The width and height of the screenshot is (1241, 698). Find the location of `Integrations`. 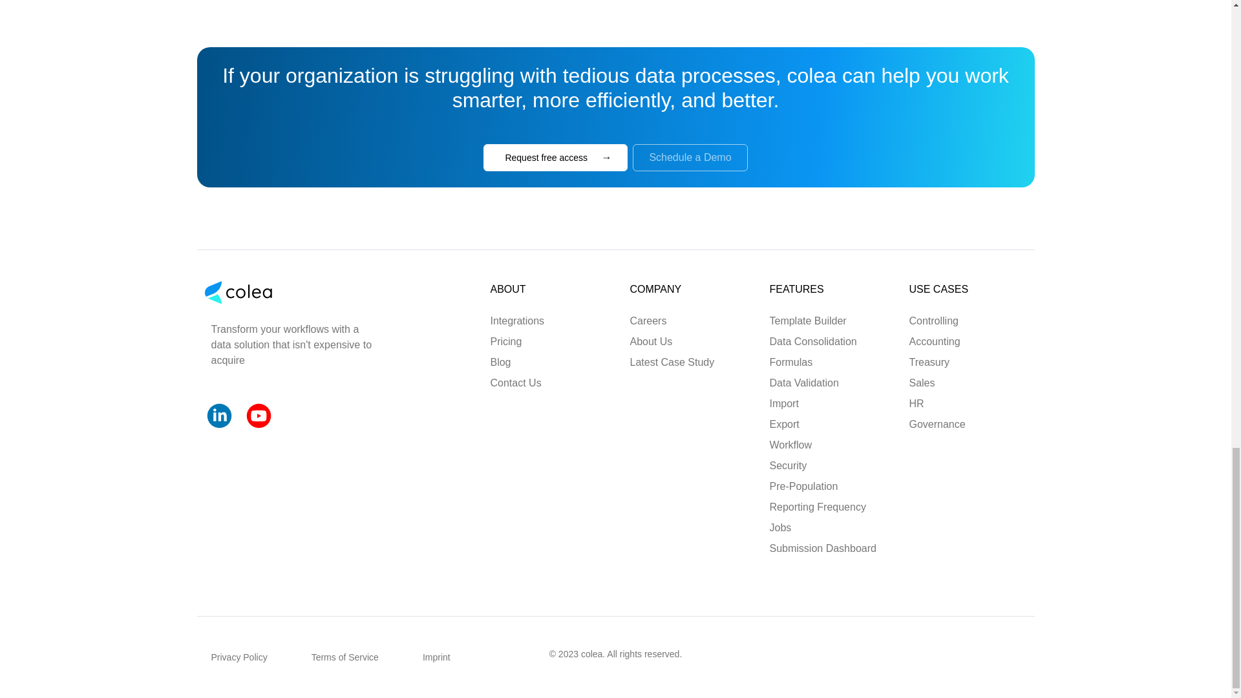

Integrations is located at coordinates (517, 321).